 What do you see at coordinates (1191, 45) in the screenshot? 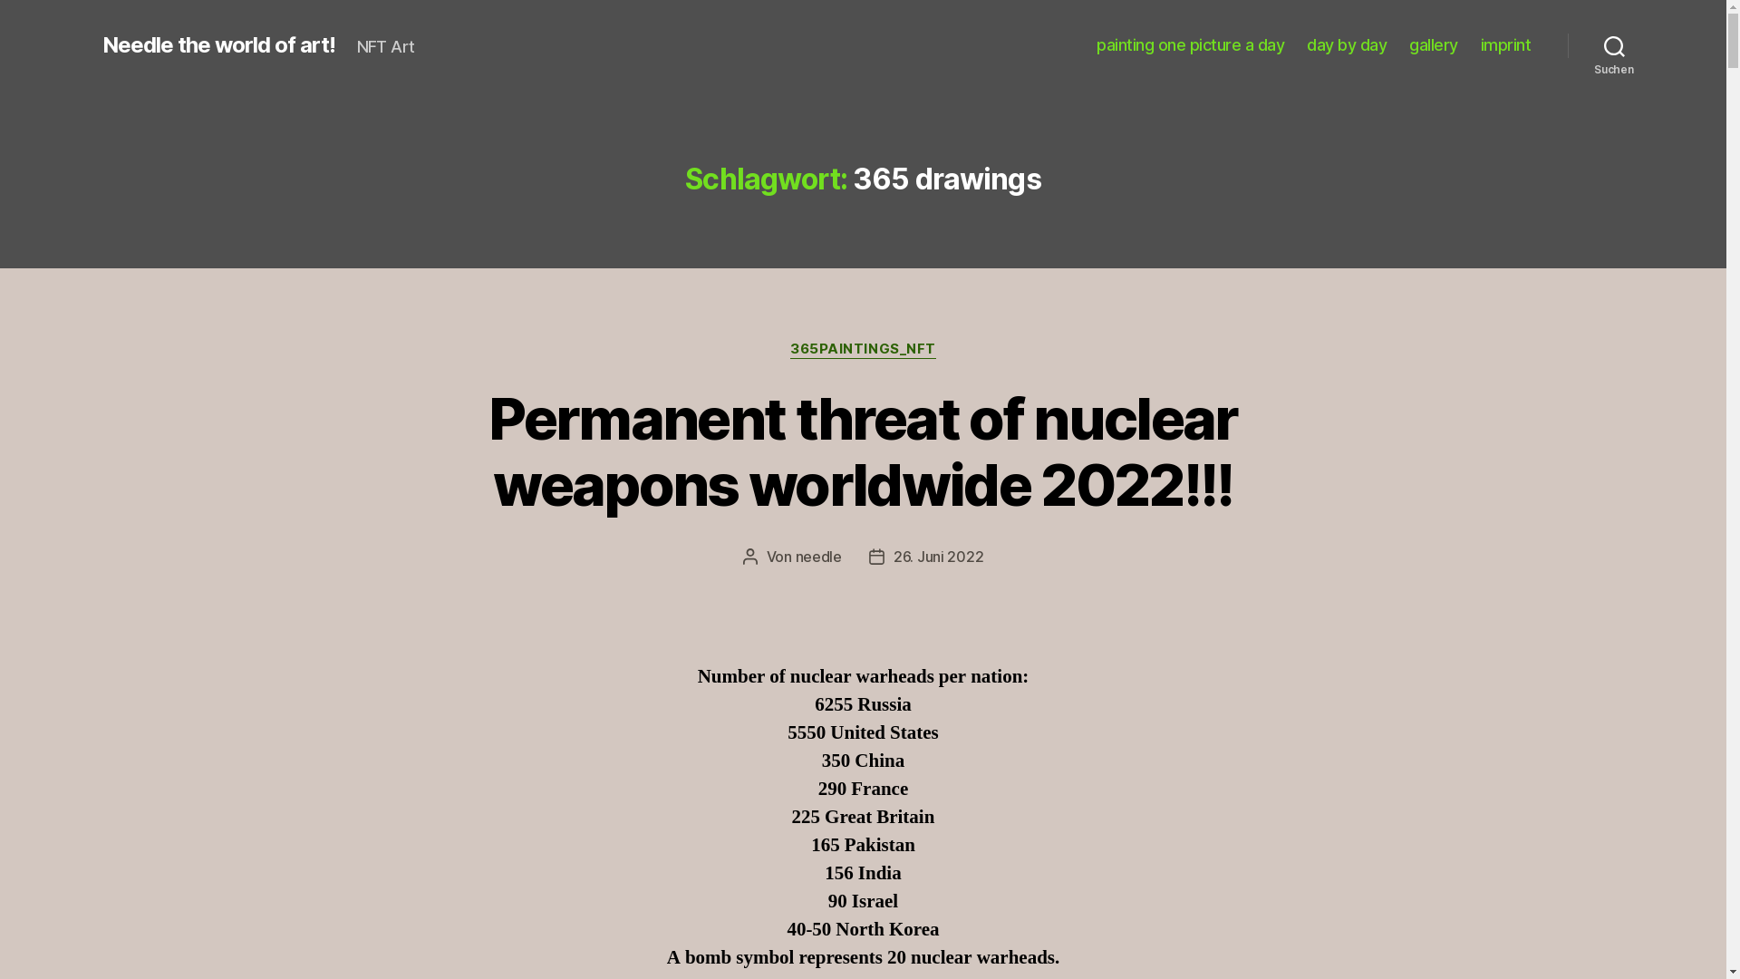
I see `painting one picture a day` at bounding box center [1191, 45].